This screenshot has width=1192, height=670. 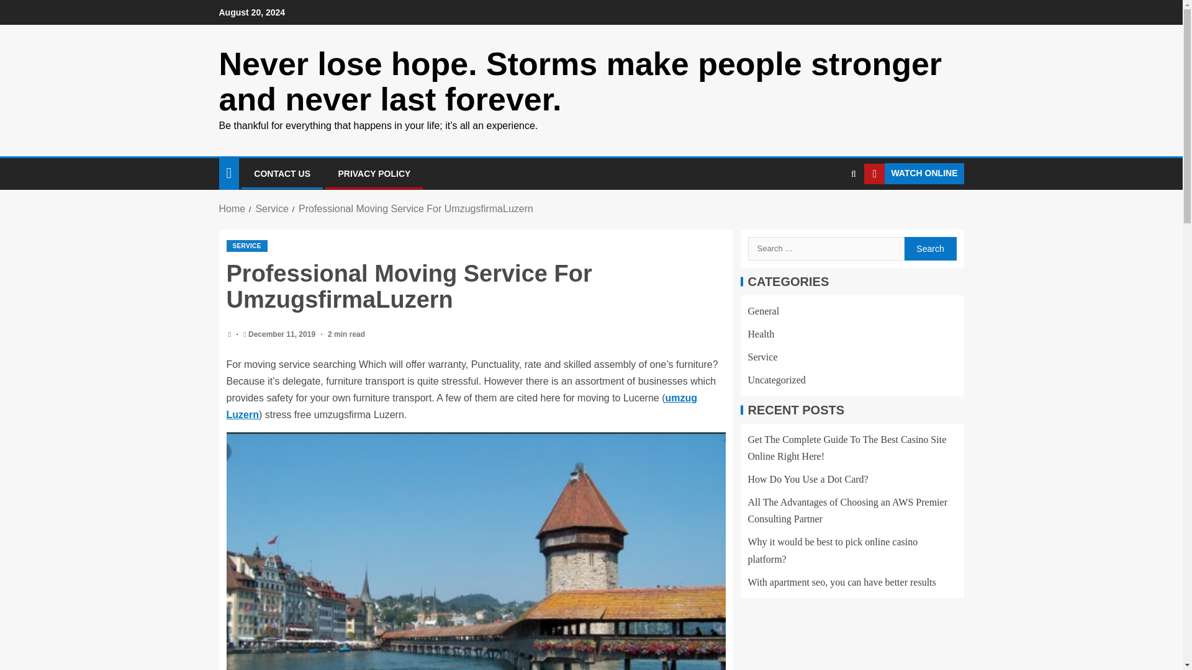 I want to click on CONTACT US, so click(x=282, y=174).